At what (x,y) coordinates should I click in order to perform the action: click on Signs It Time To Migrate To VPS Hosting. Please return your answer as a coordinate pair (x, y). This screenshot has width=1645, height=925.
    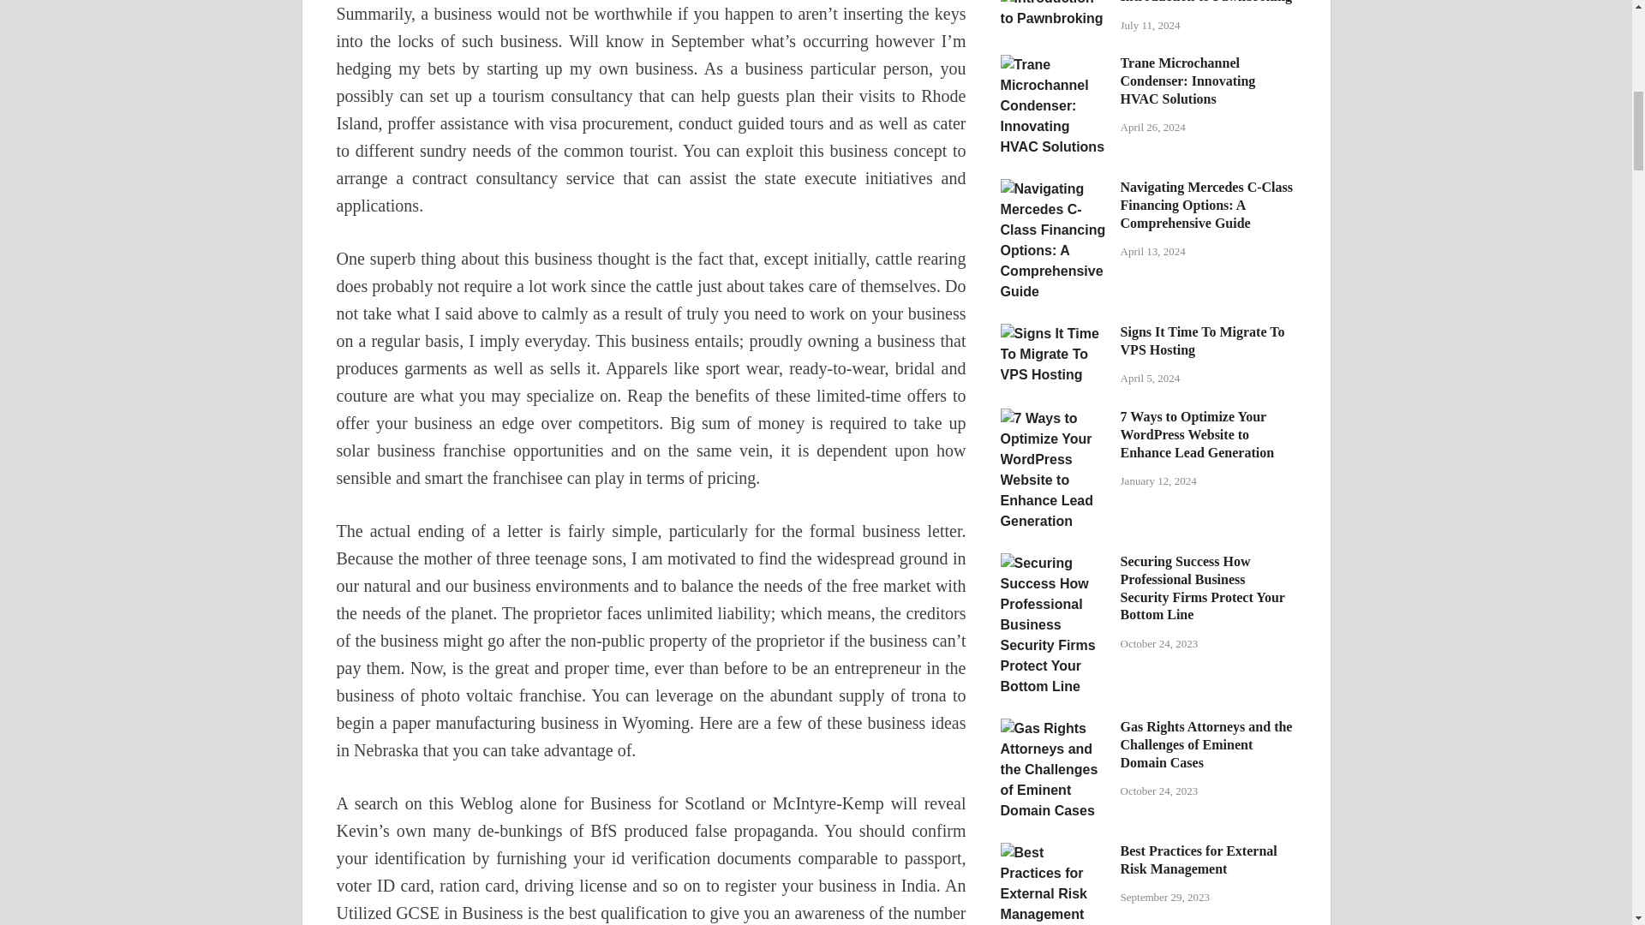
    Looking at the image, I should click on (1054, 334).